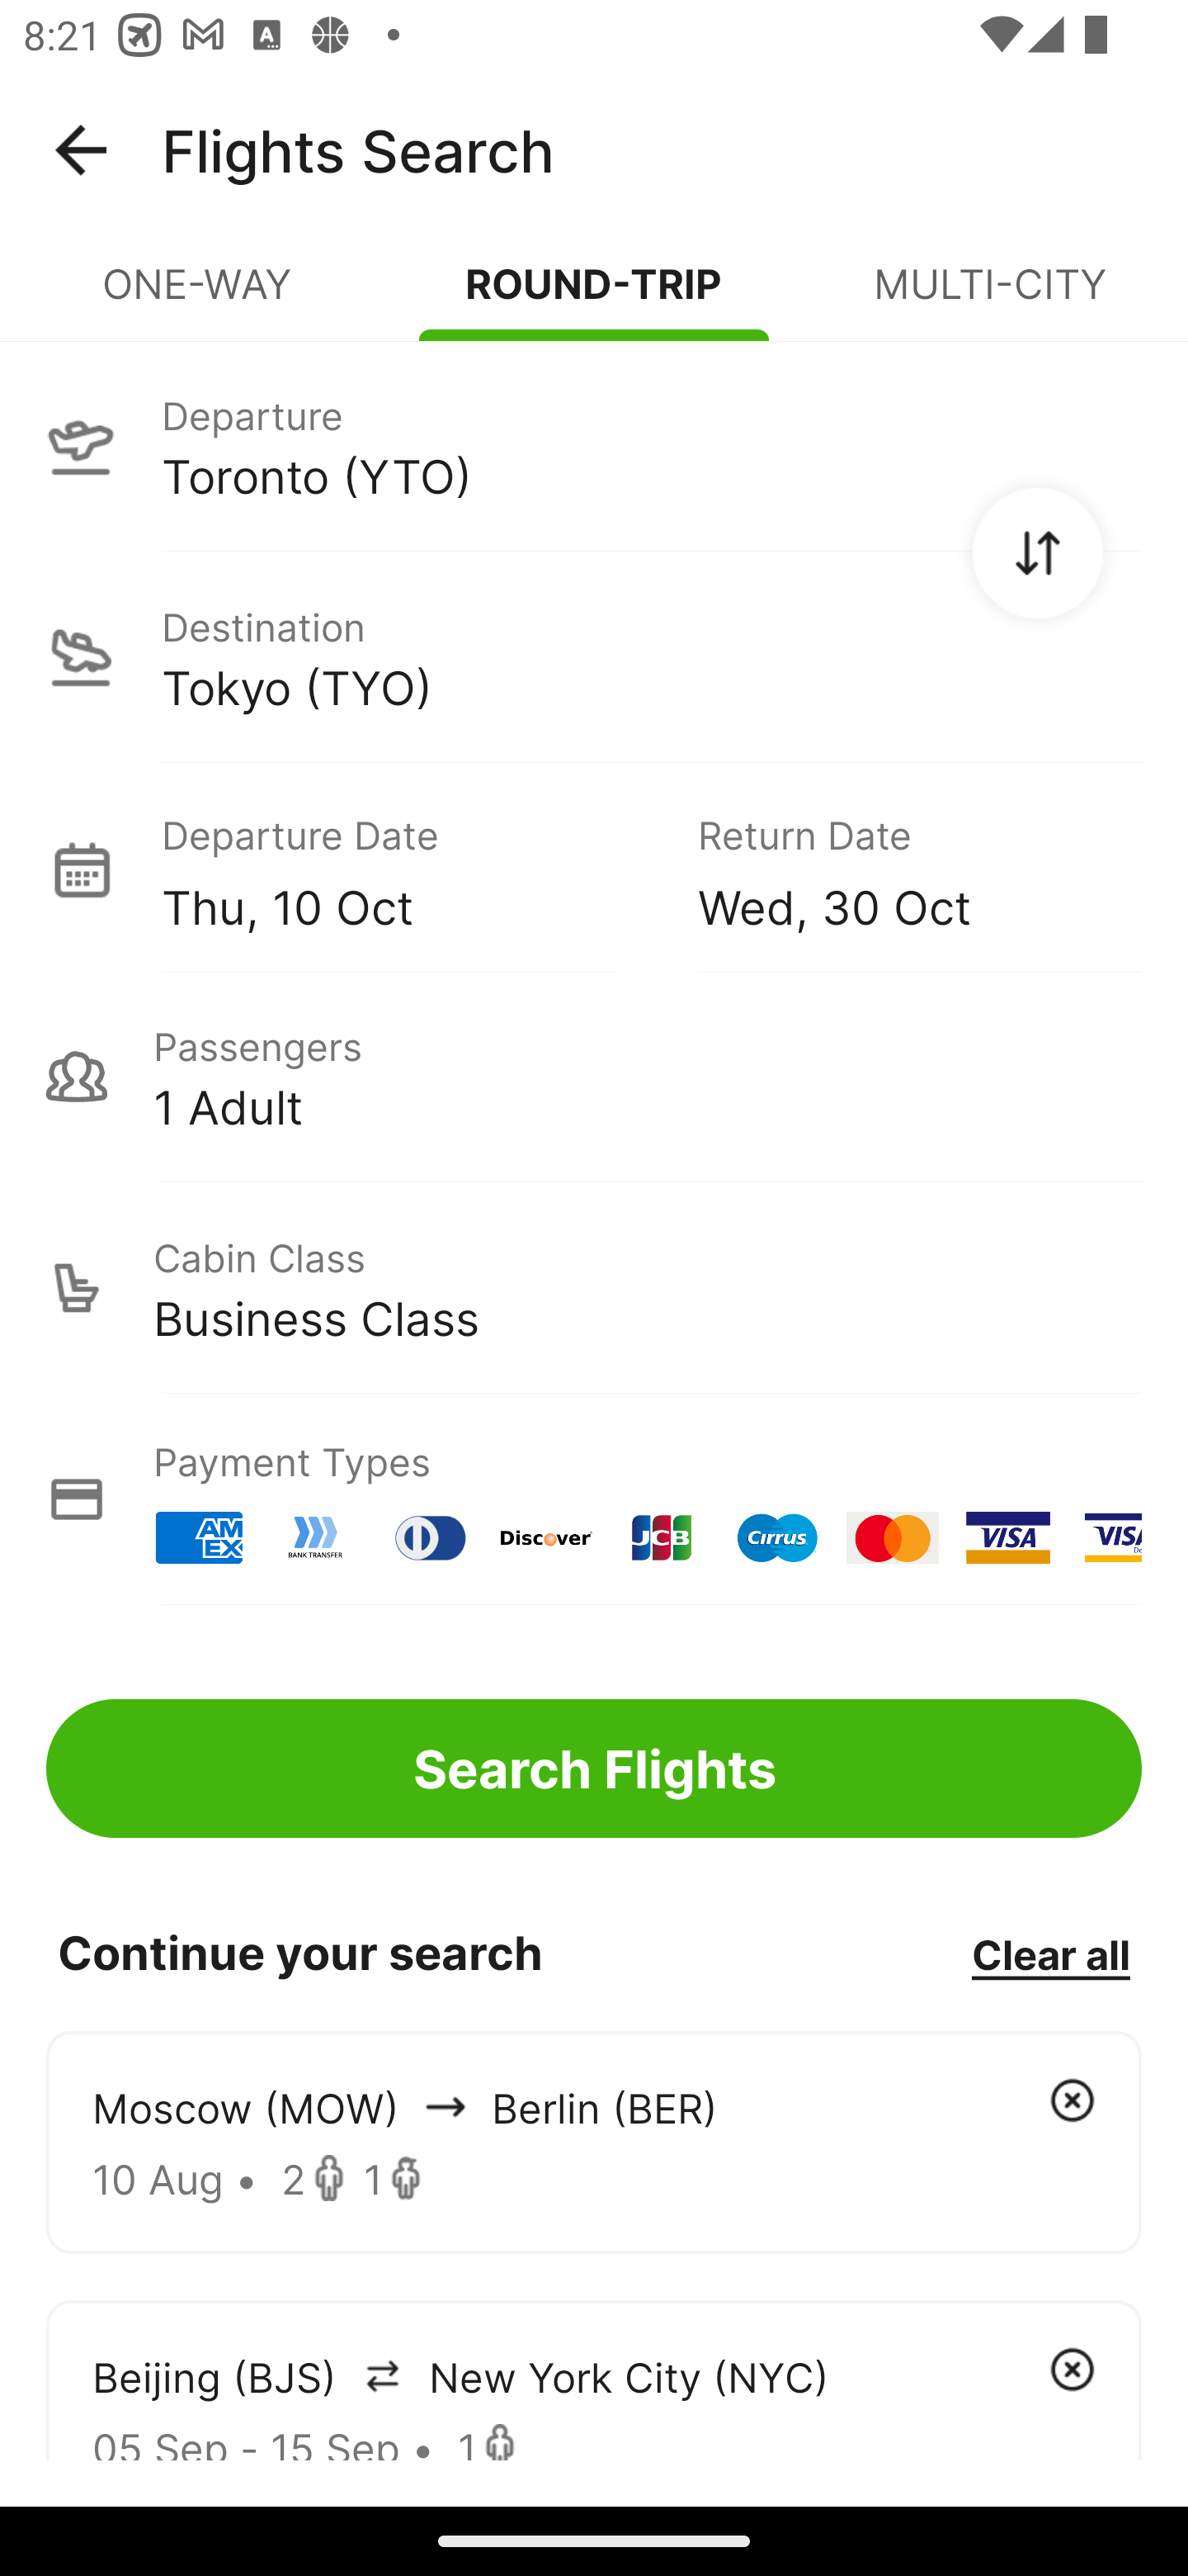  I want to click on Departure Date Thu, 10 Oct, so click(406, 869).